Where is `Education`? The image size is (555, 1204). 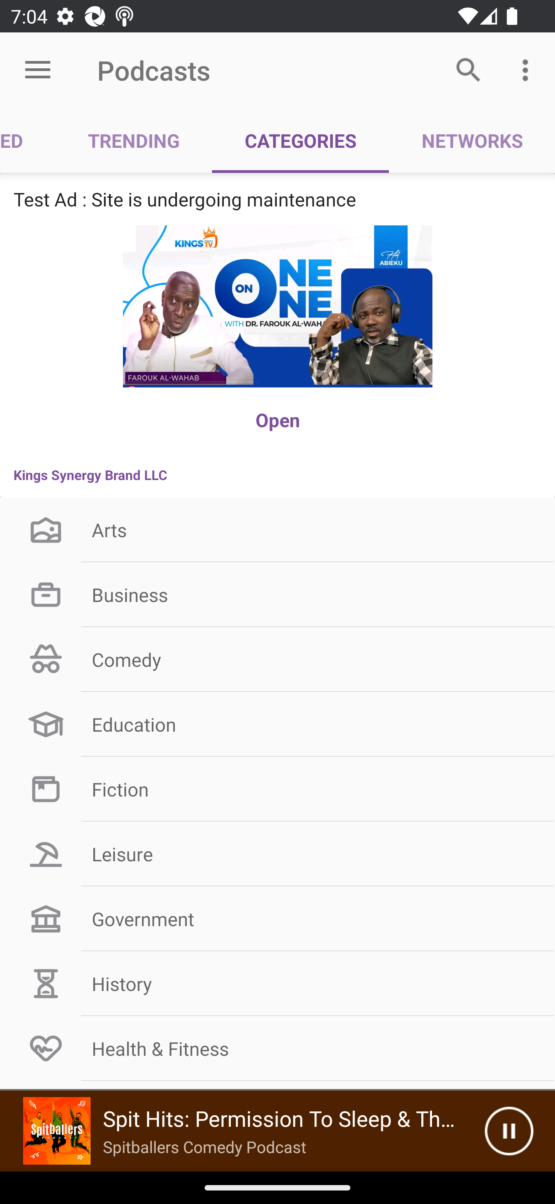
Education is located at coordinates (277, 725).